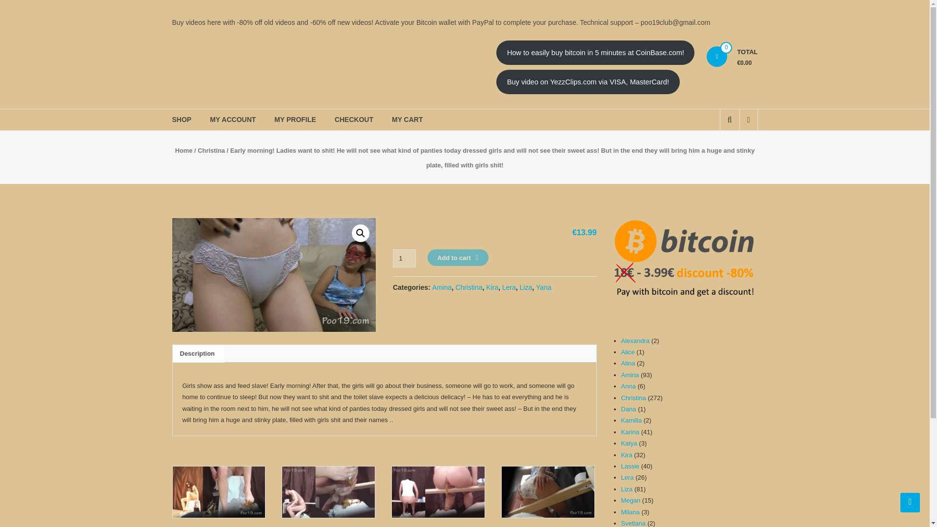 The width and height of the screenshot is (937, 527). Describe the element at coordinates (468, 287) in the screenshot. I see `Christina` at that location.